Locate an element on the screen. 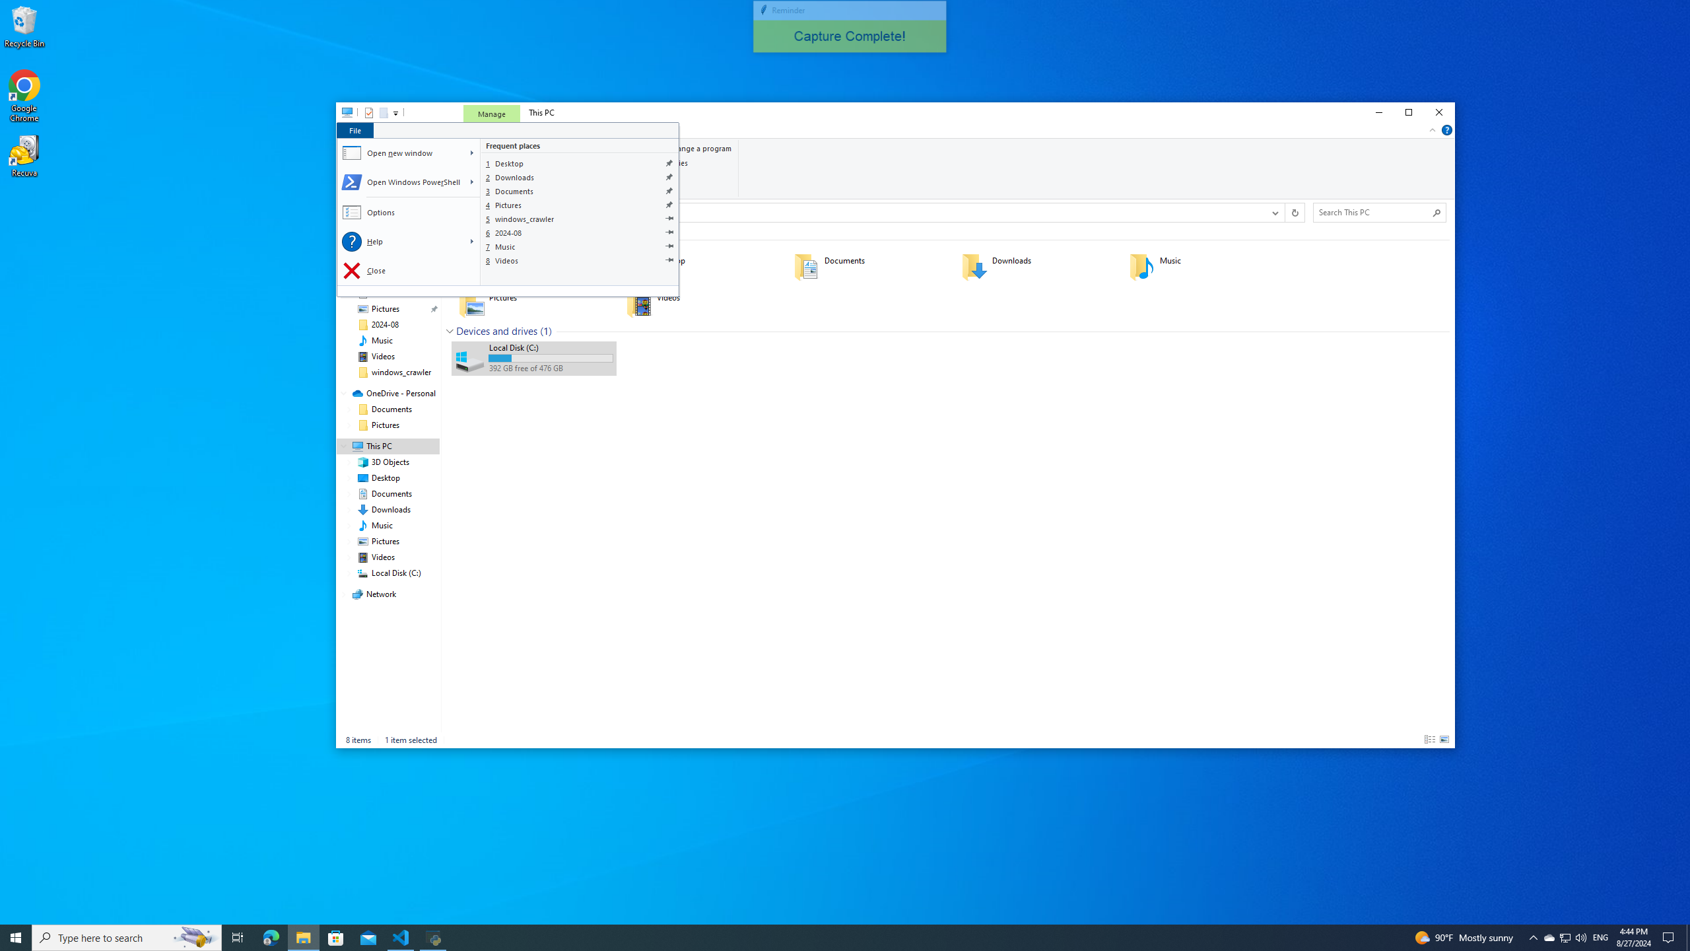 The height and width of the screenshot is (951, 1690). L is located at coordinates (473, 242).